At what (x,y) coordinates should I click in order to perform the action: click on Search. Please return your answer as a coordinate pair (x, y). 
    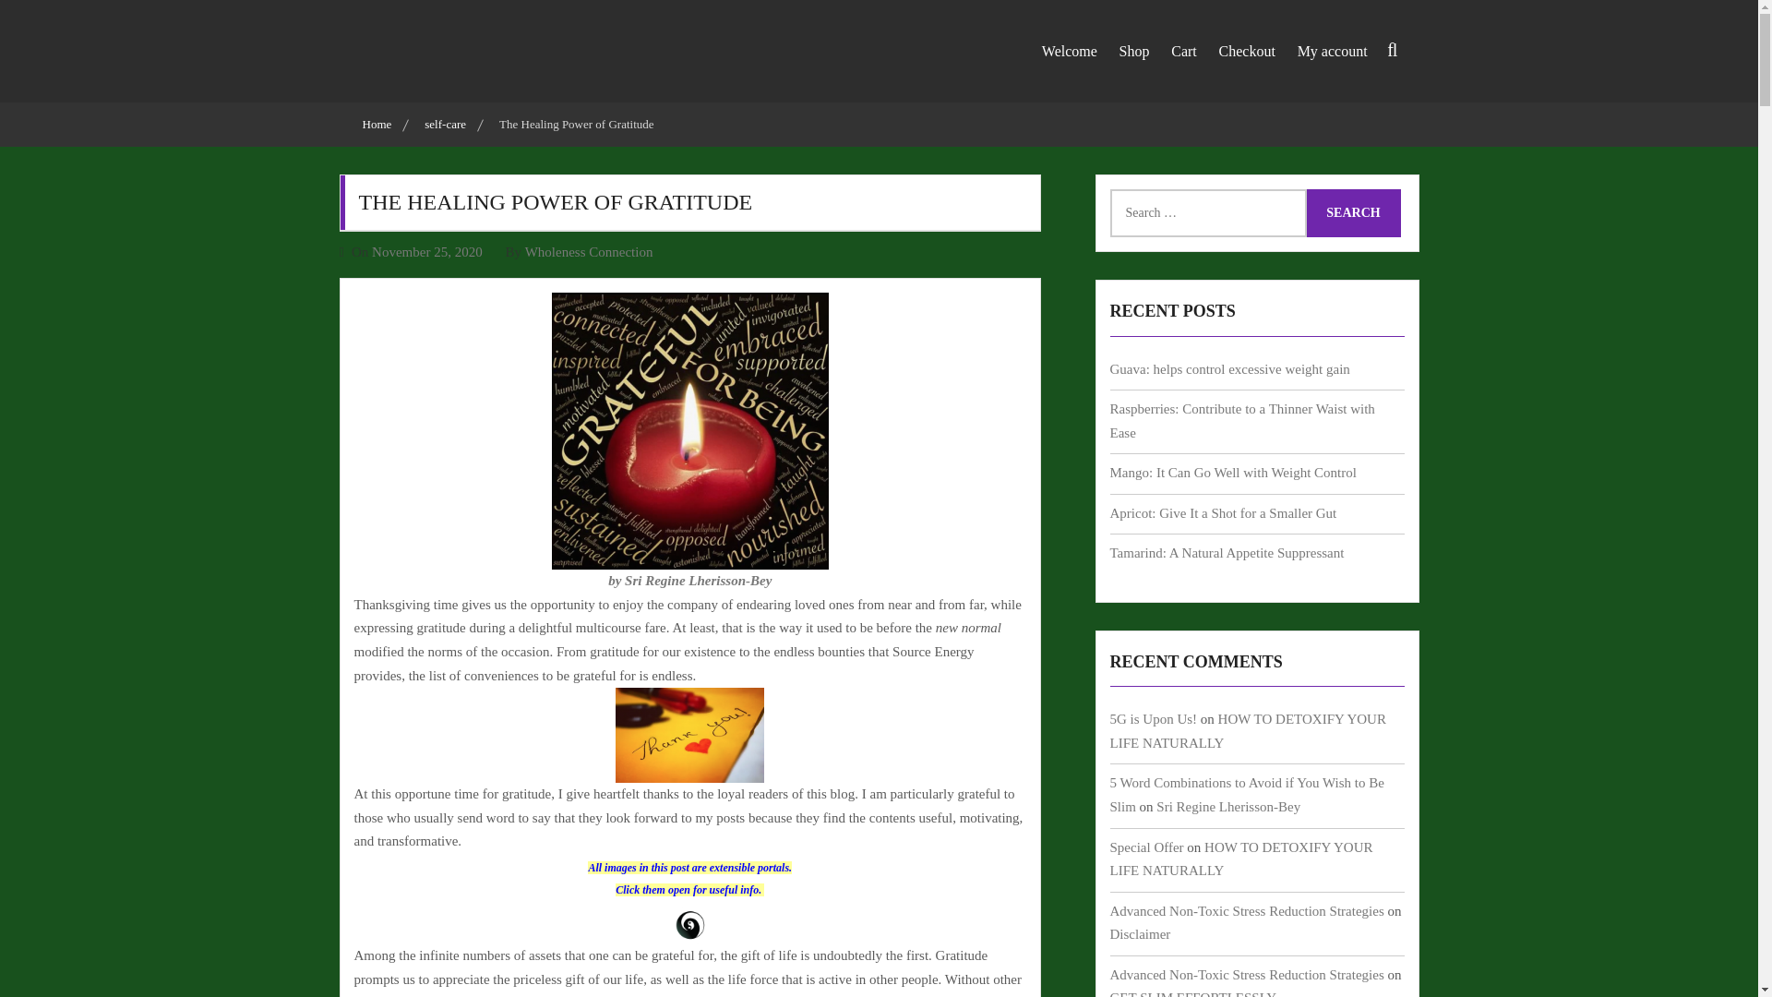
    Looking at the image, I should click on (1325, 116).